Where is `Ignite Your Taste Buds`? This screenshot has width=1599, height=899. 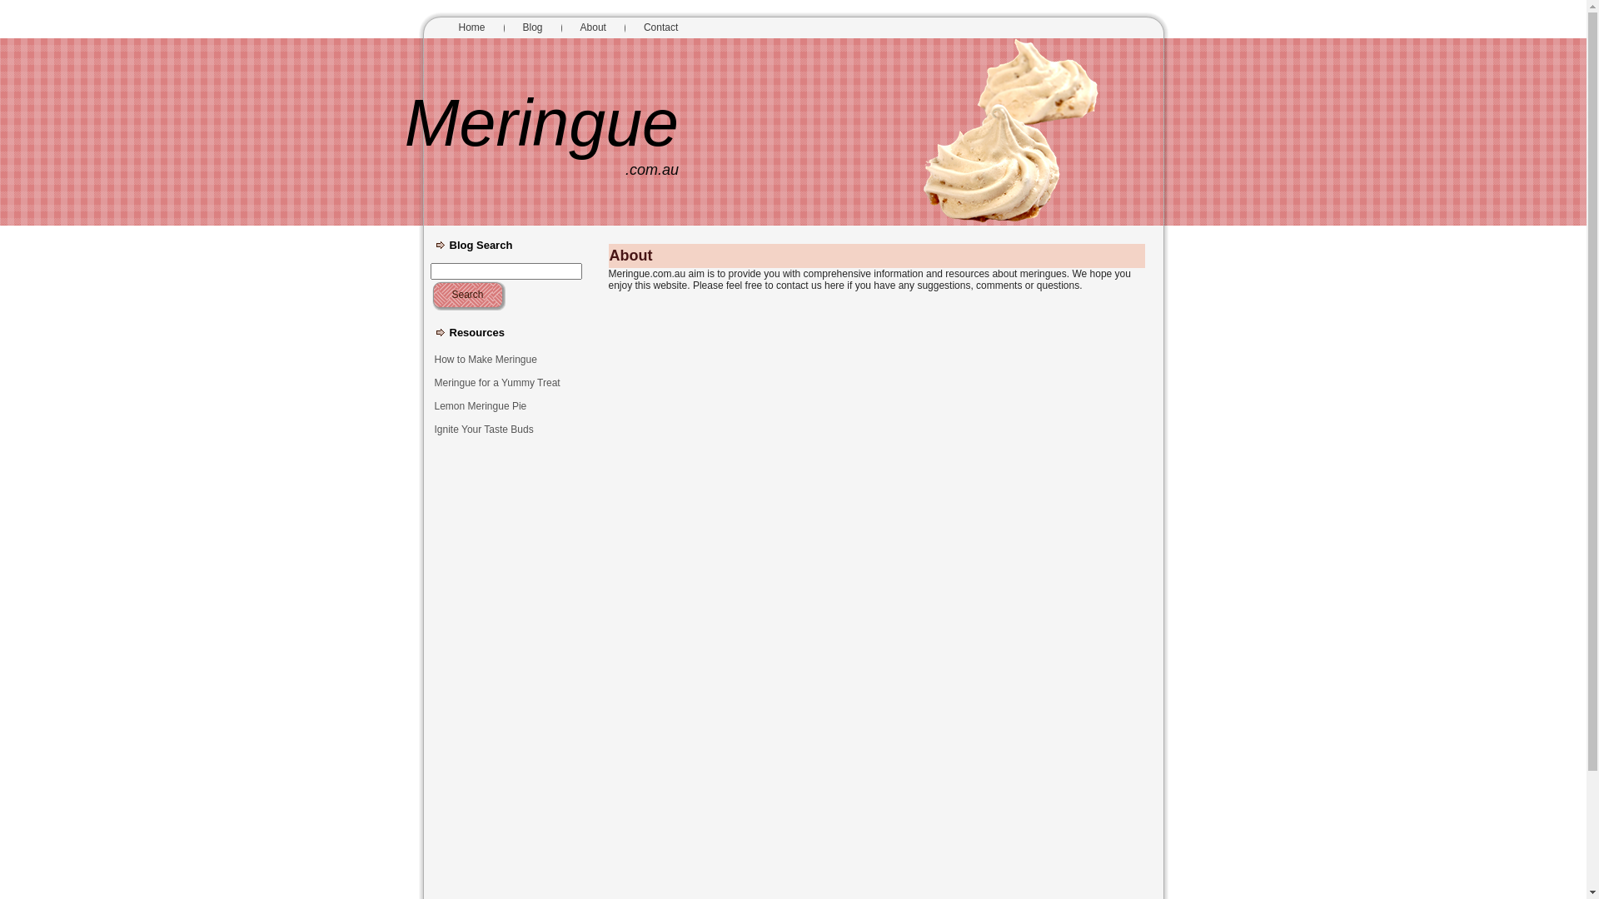 Ignite Your Taste Buds is located at coordinates (507, 430).